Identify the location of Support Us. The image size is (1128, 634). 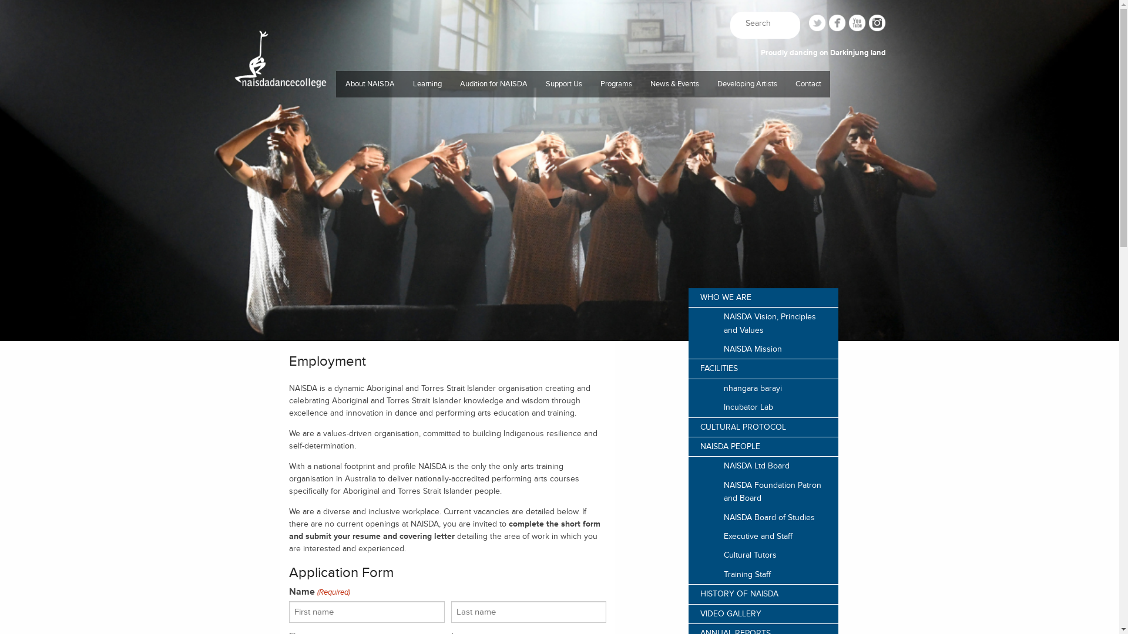
(564, 85).